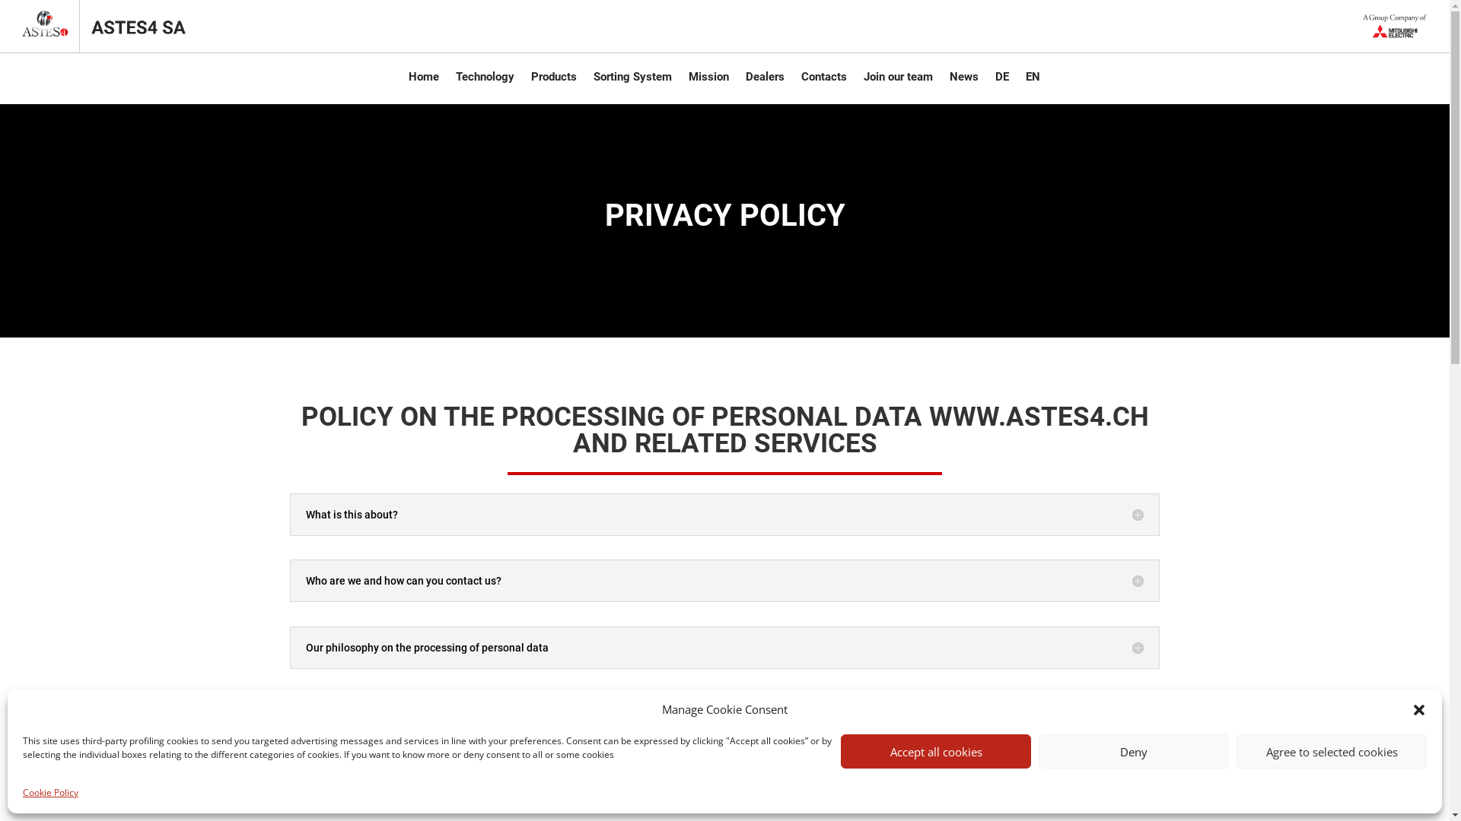 The width and height of the screenshot is (1461, 821). What do you see at coordinates (765, 80) in the screenshot?
I see `Dealers` at bounding box center [765, 80].